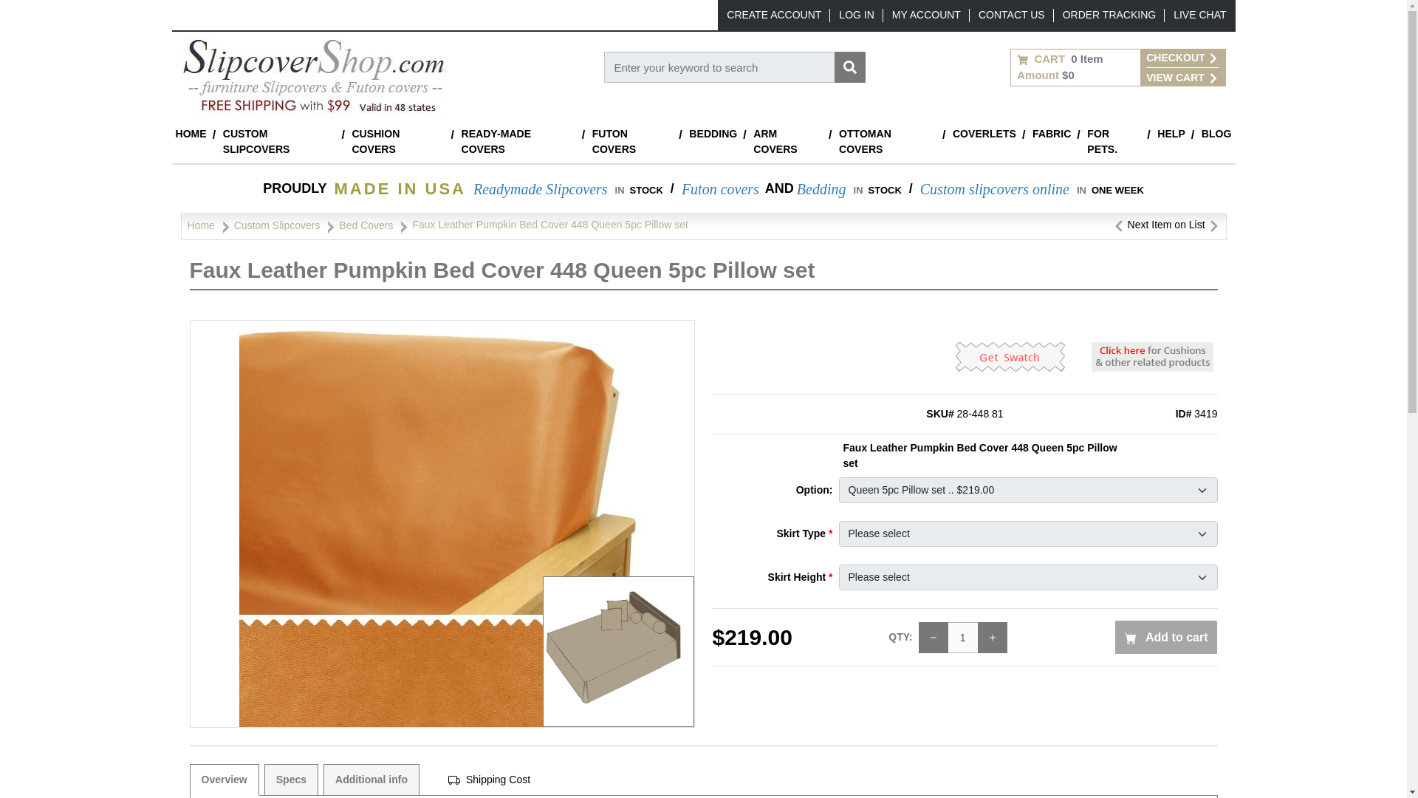  What do you see at coordinates (397, 142) in the screenshot?
I see `CUSHION COVERS` at bounding box center [397, 142].